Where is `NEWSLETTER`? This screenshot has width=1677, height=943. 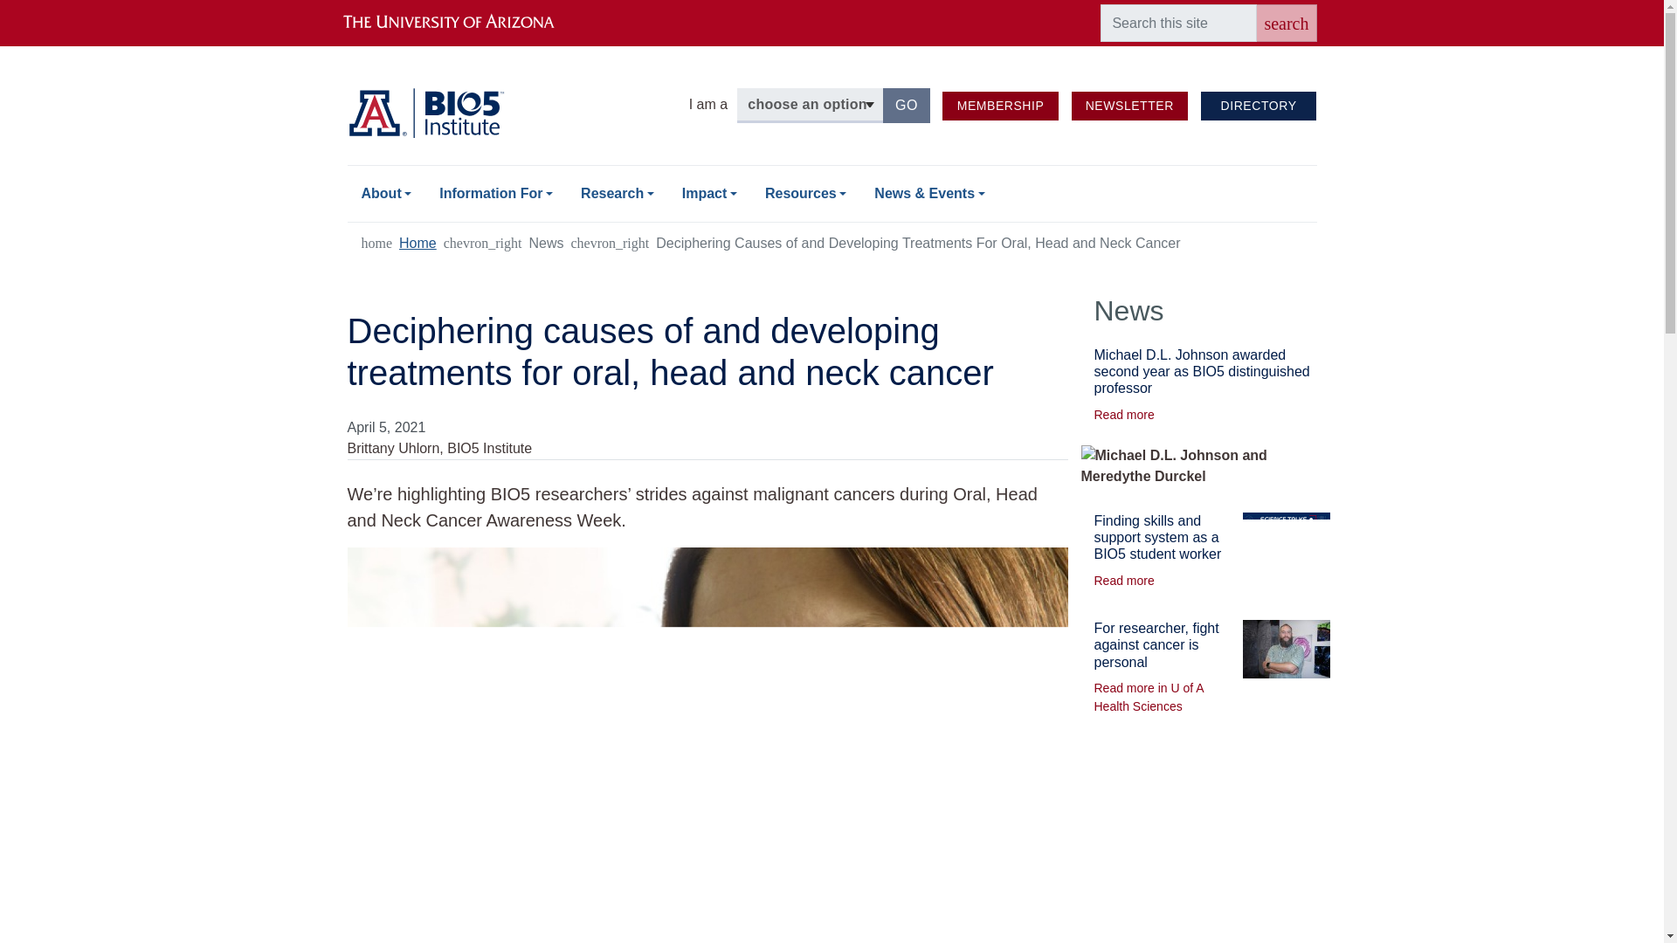
NEWSLETTER is located at coordinates (1128, 106).